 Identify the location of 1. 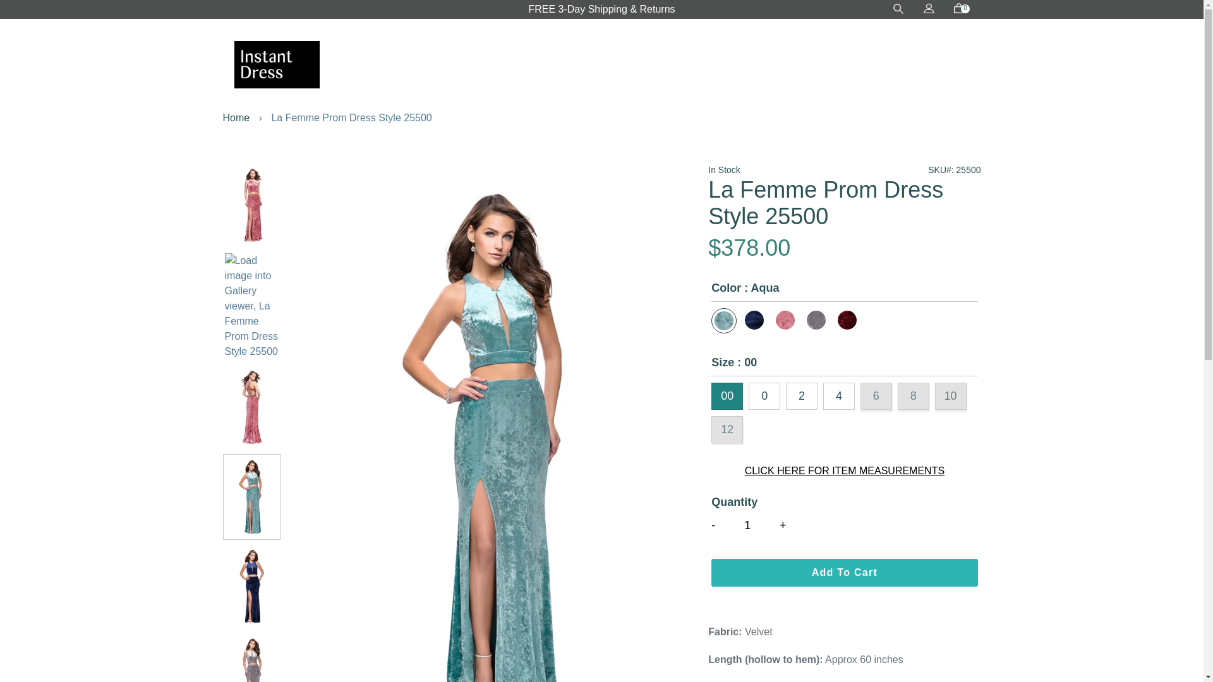
(754, 526).